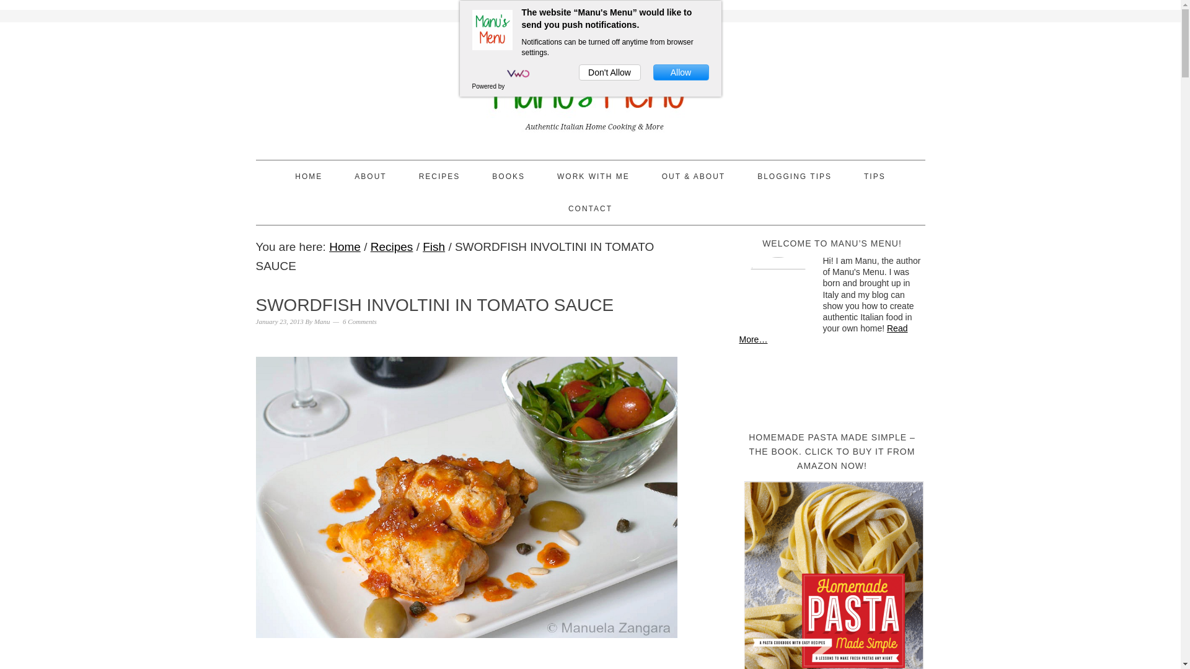 The height and width of the screenshot is (669, 1190). What do you see at coordinates (439, 177) in the screenshot?
I see `RECIPES` at bounding box center [439, 177].